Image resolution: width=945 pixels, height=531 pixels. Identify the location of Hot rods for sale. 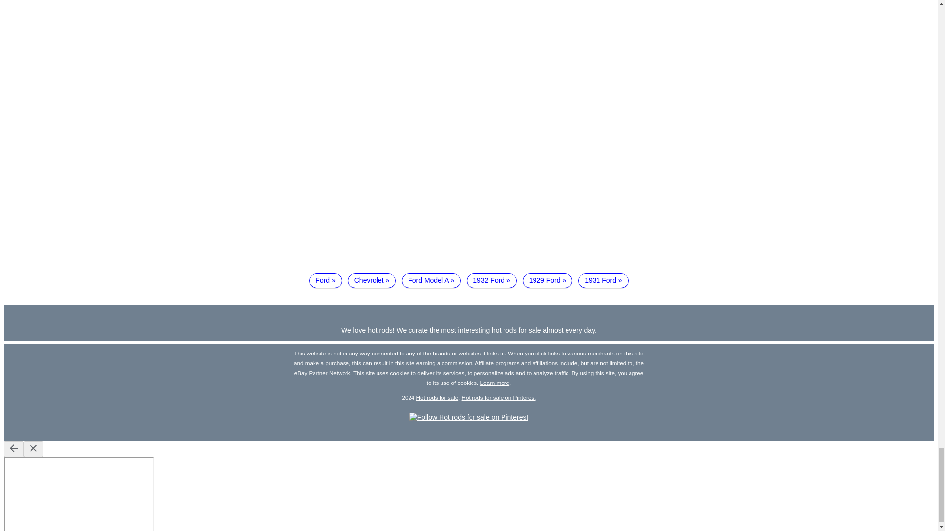
(437, 397).